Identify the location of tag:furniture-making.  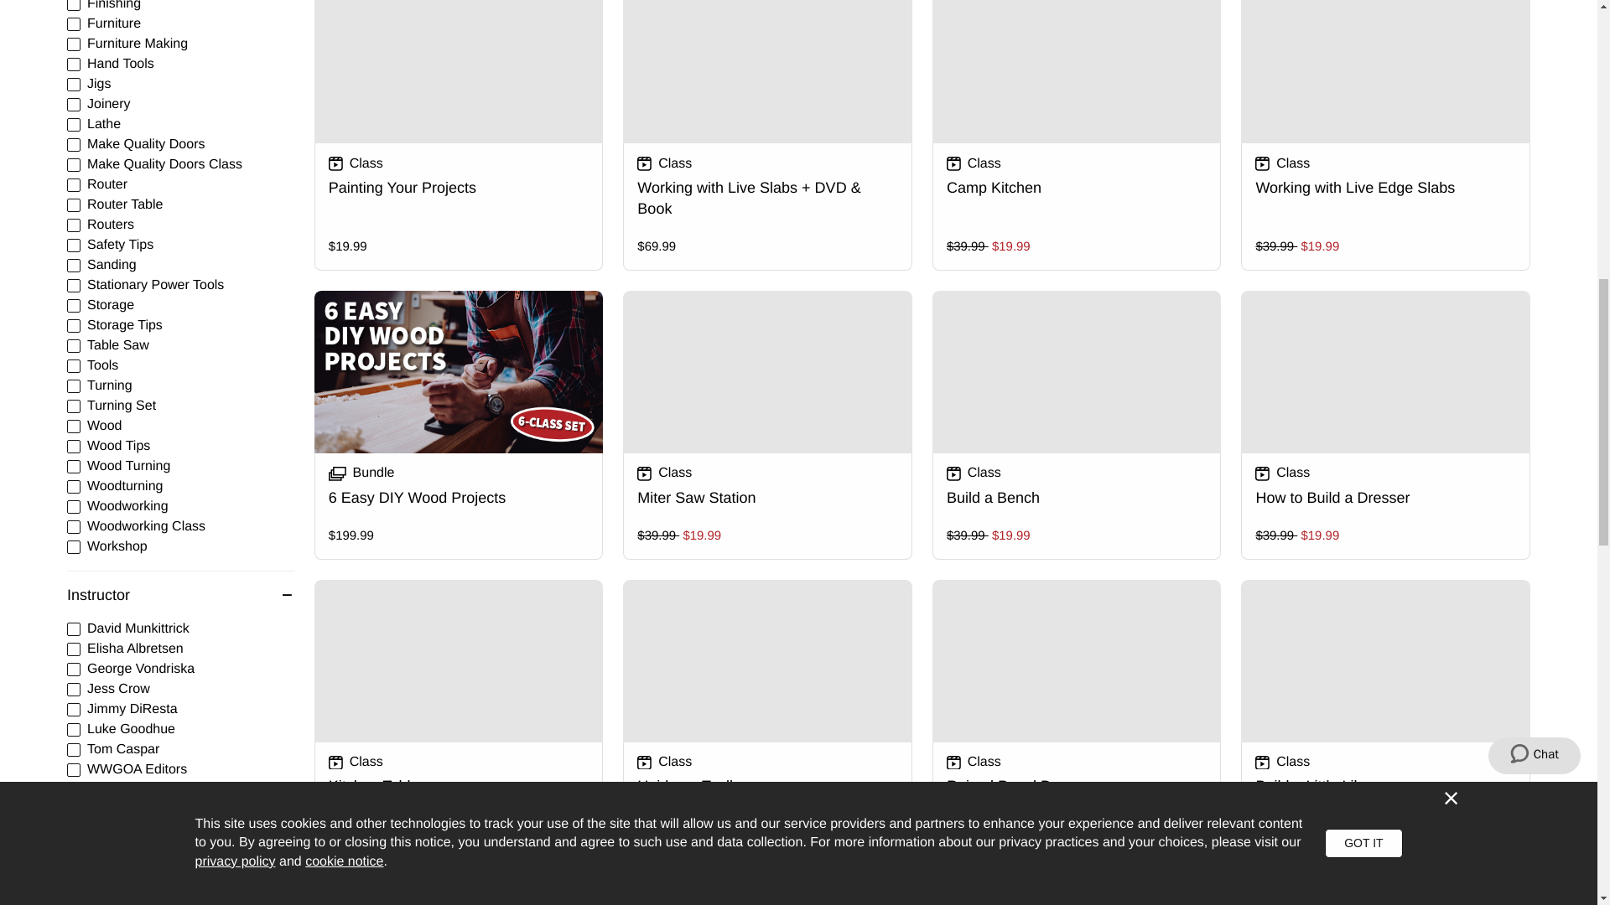
(74, 44).